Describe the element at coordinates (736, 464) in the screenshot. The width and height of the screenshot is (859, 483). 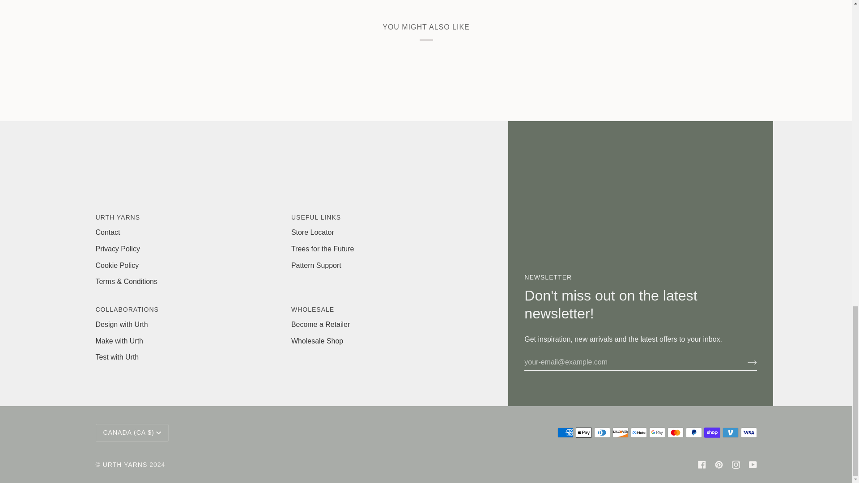
I see `Instagram` at that location.